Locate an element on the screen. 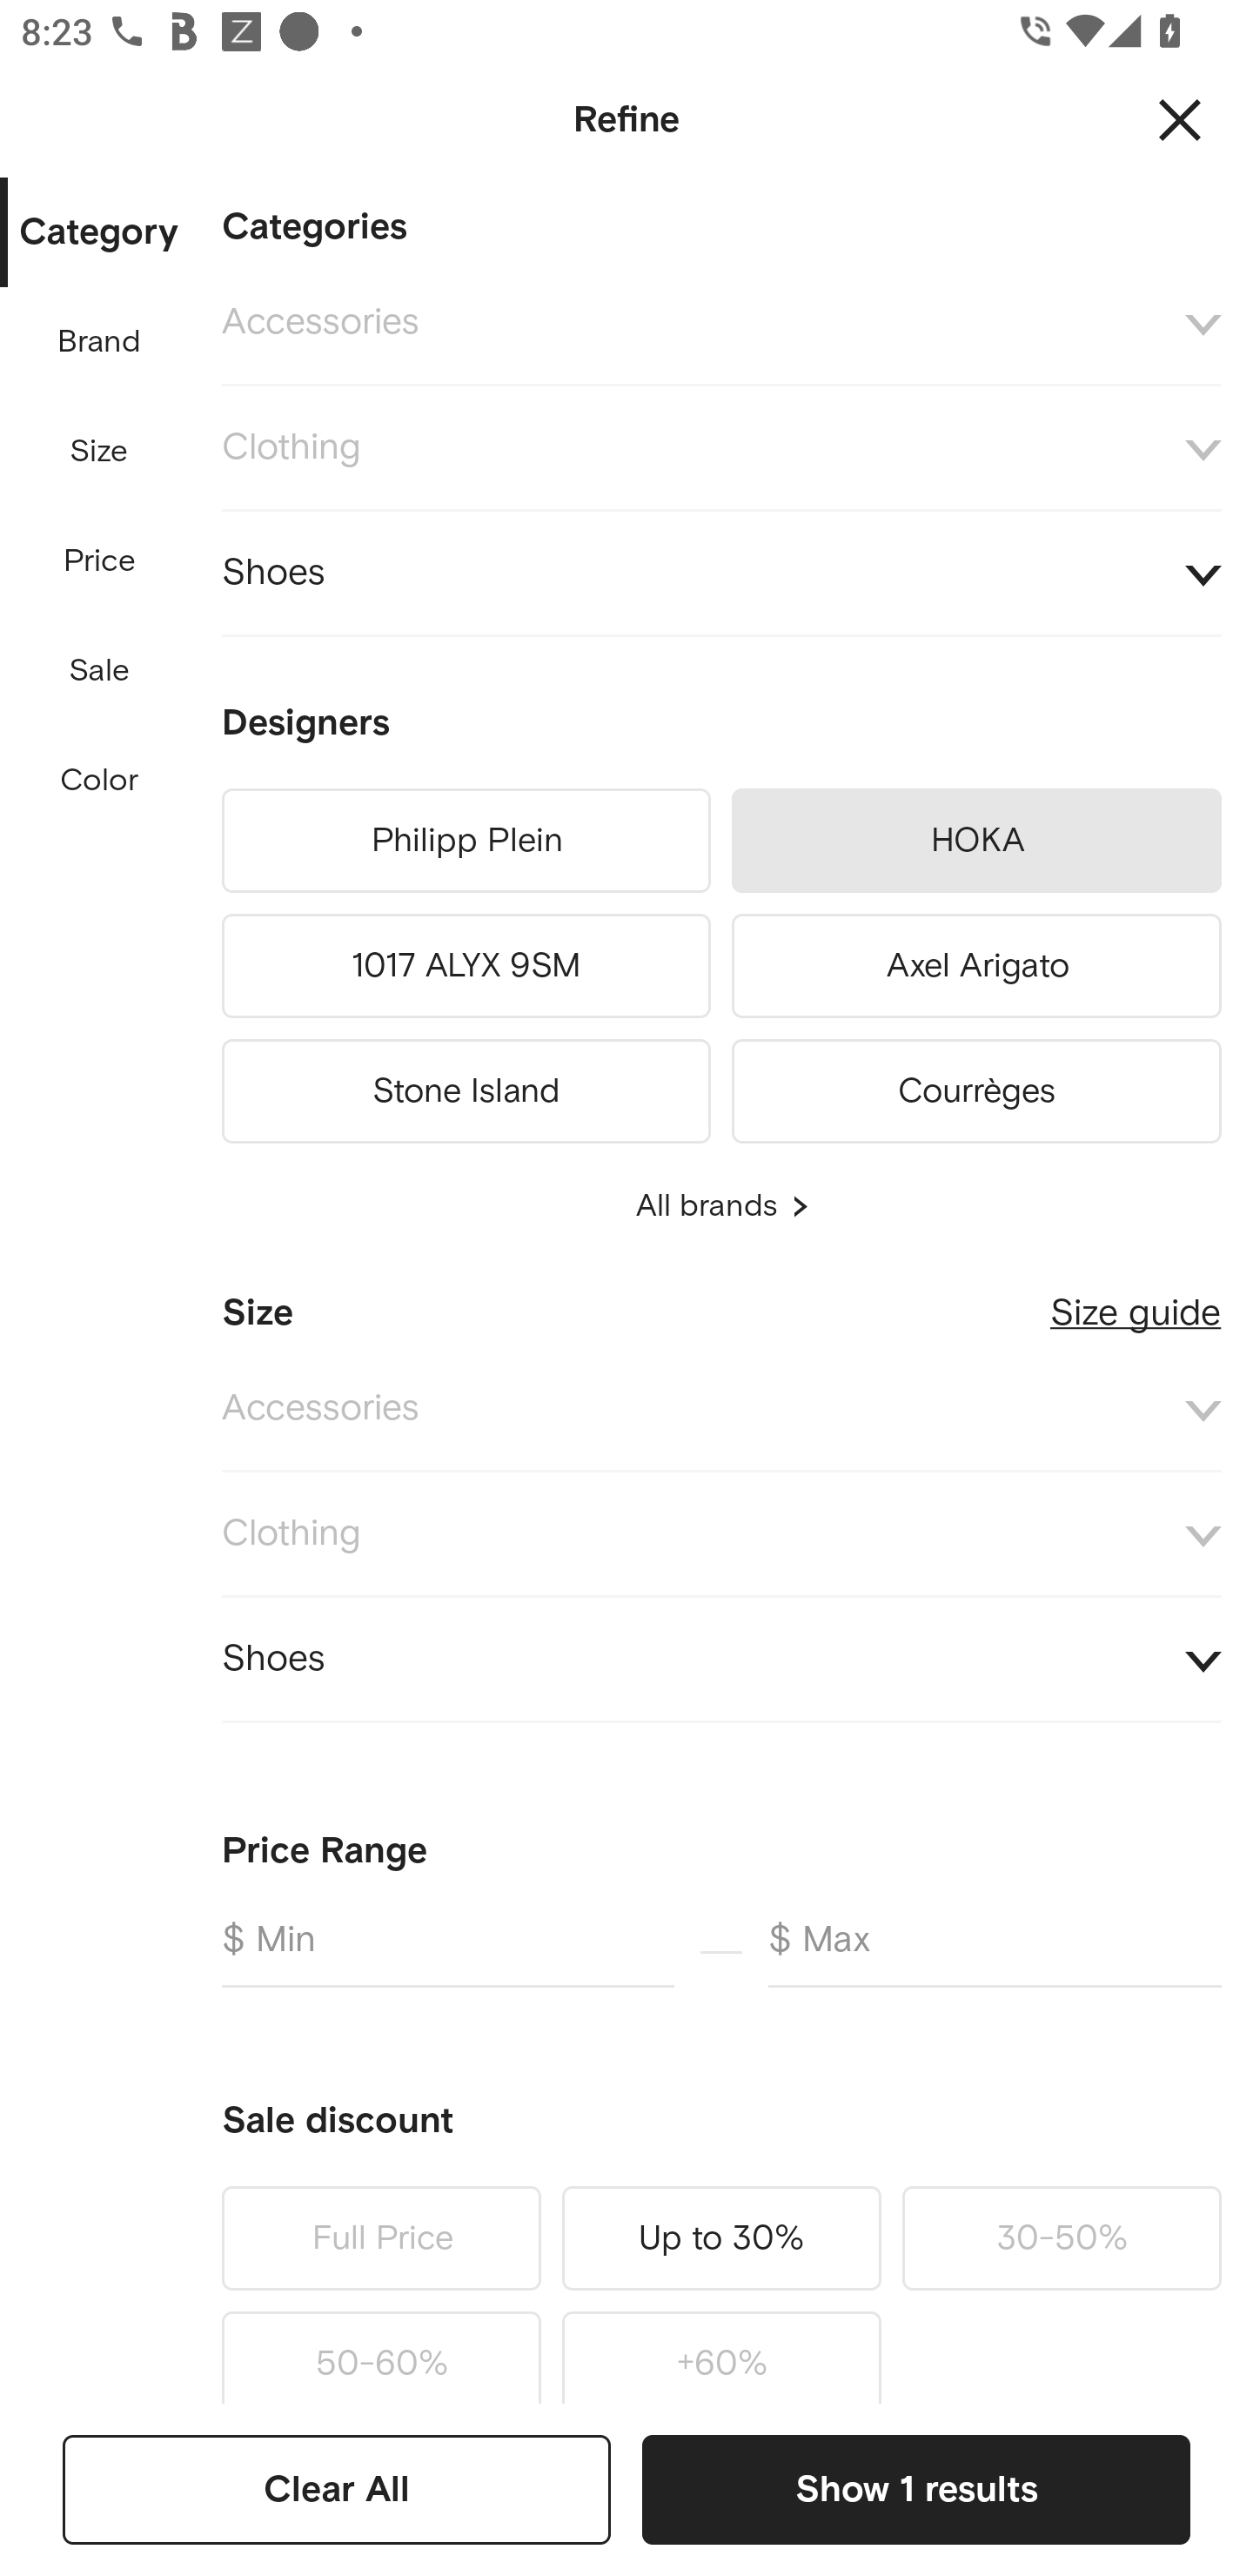 The height and width of the screenshot is (2576, 1253). $ Max is located at coordinates (995, 1951).